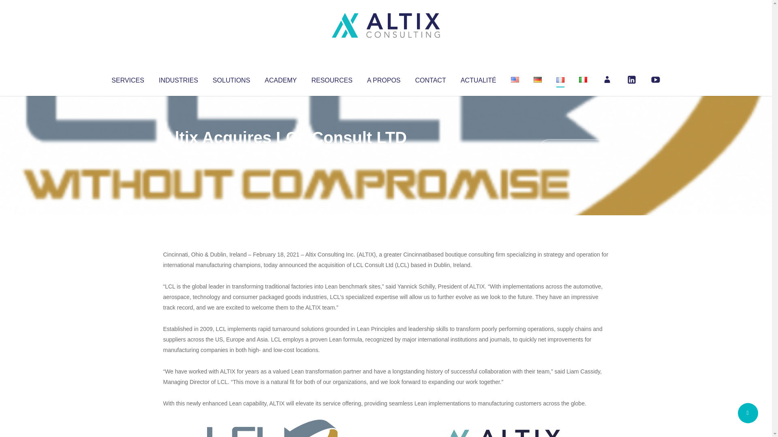 This screenshot has height=437, width=778. I want to click on SERVICES, so click(127, 78).